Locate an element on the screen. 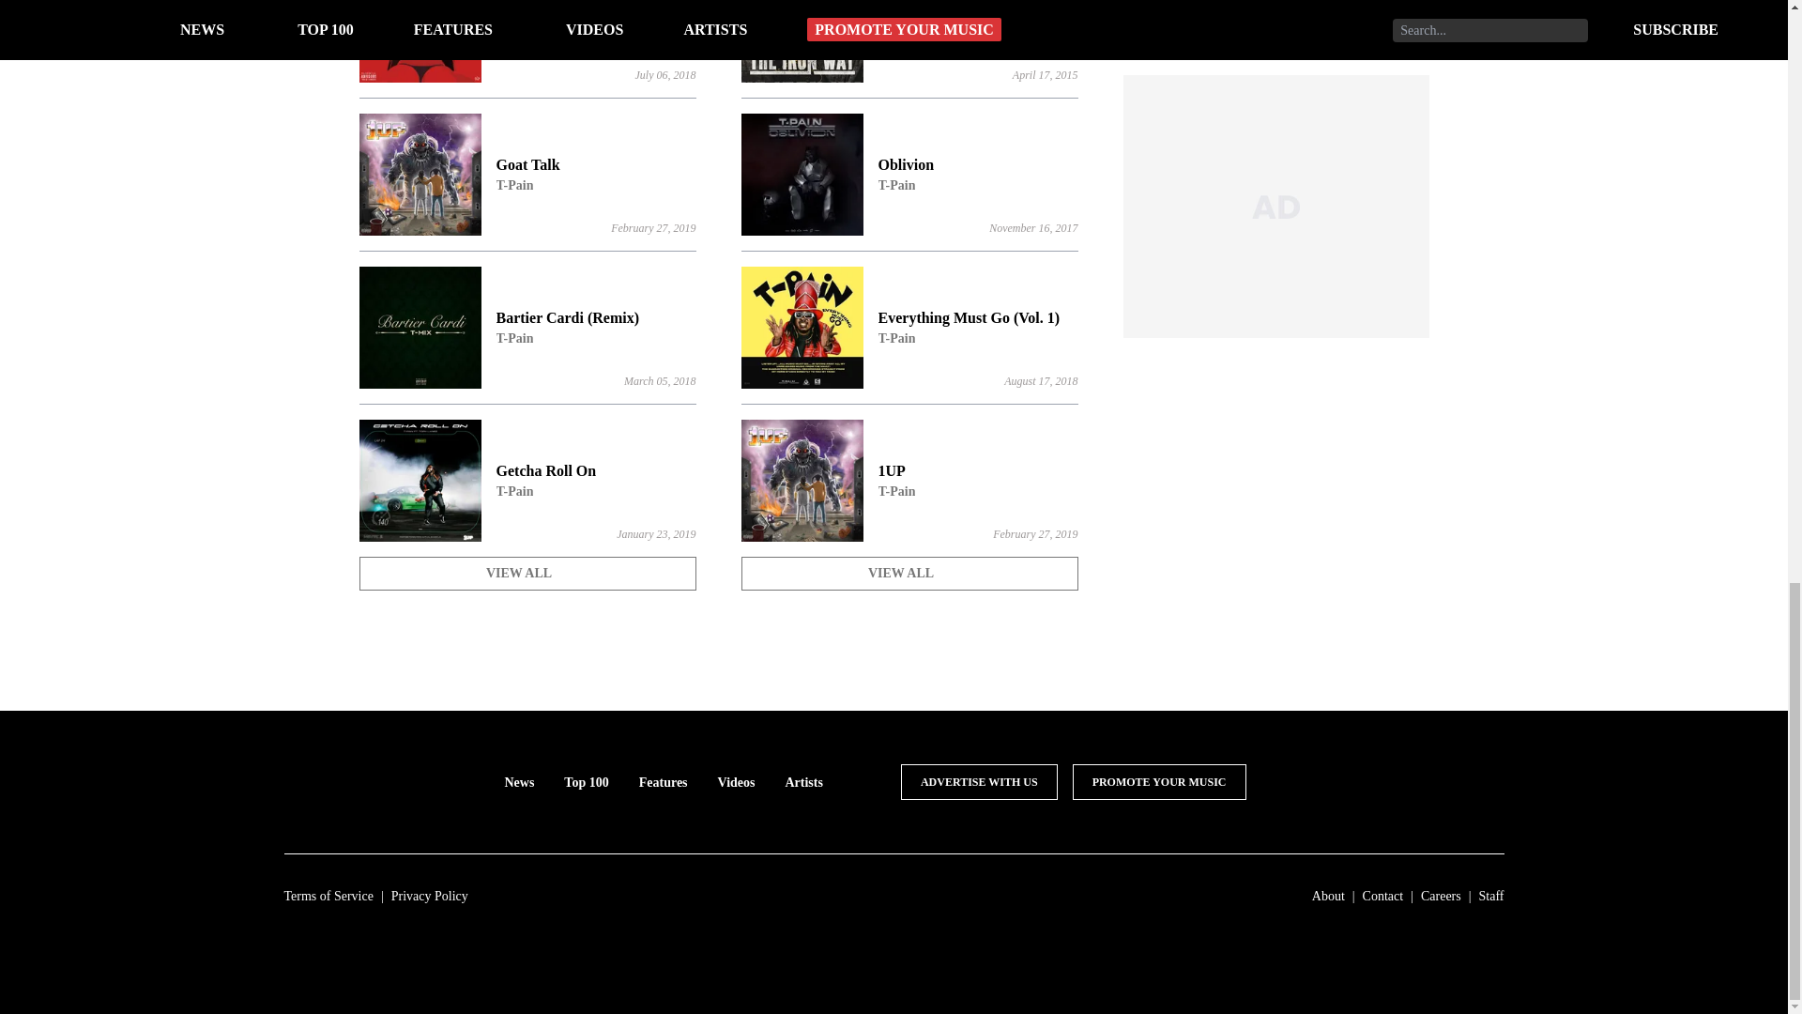 The width and height of the screenshot is (1802, 1014). VIEW ALL is located at coordinates (1033, 227).